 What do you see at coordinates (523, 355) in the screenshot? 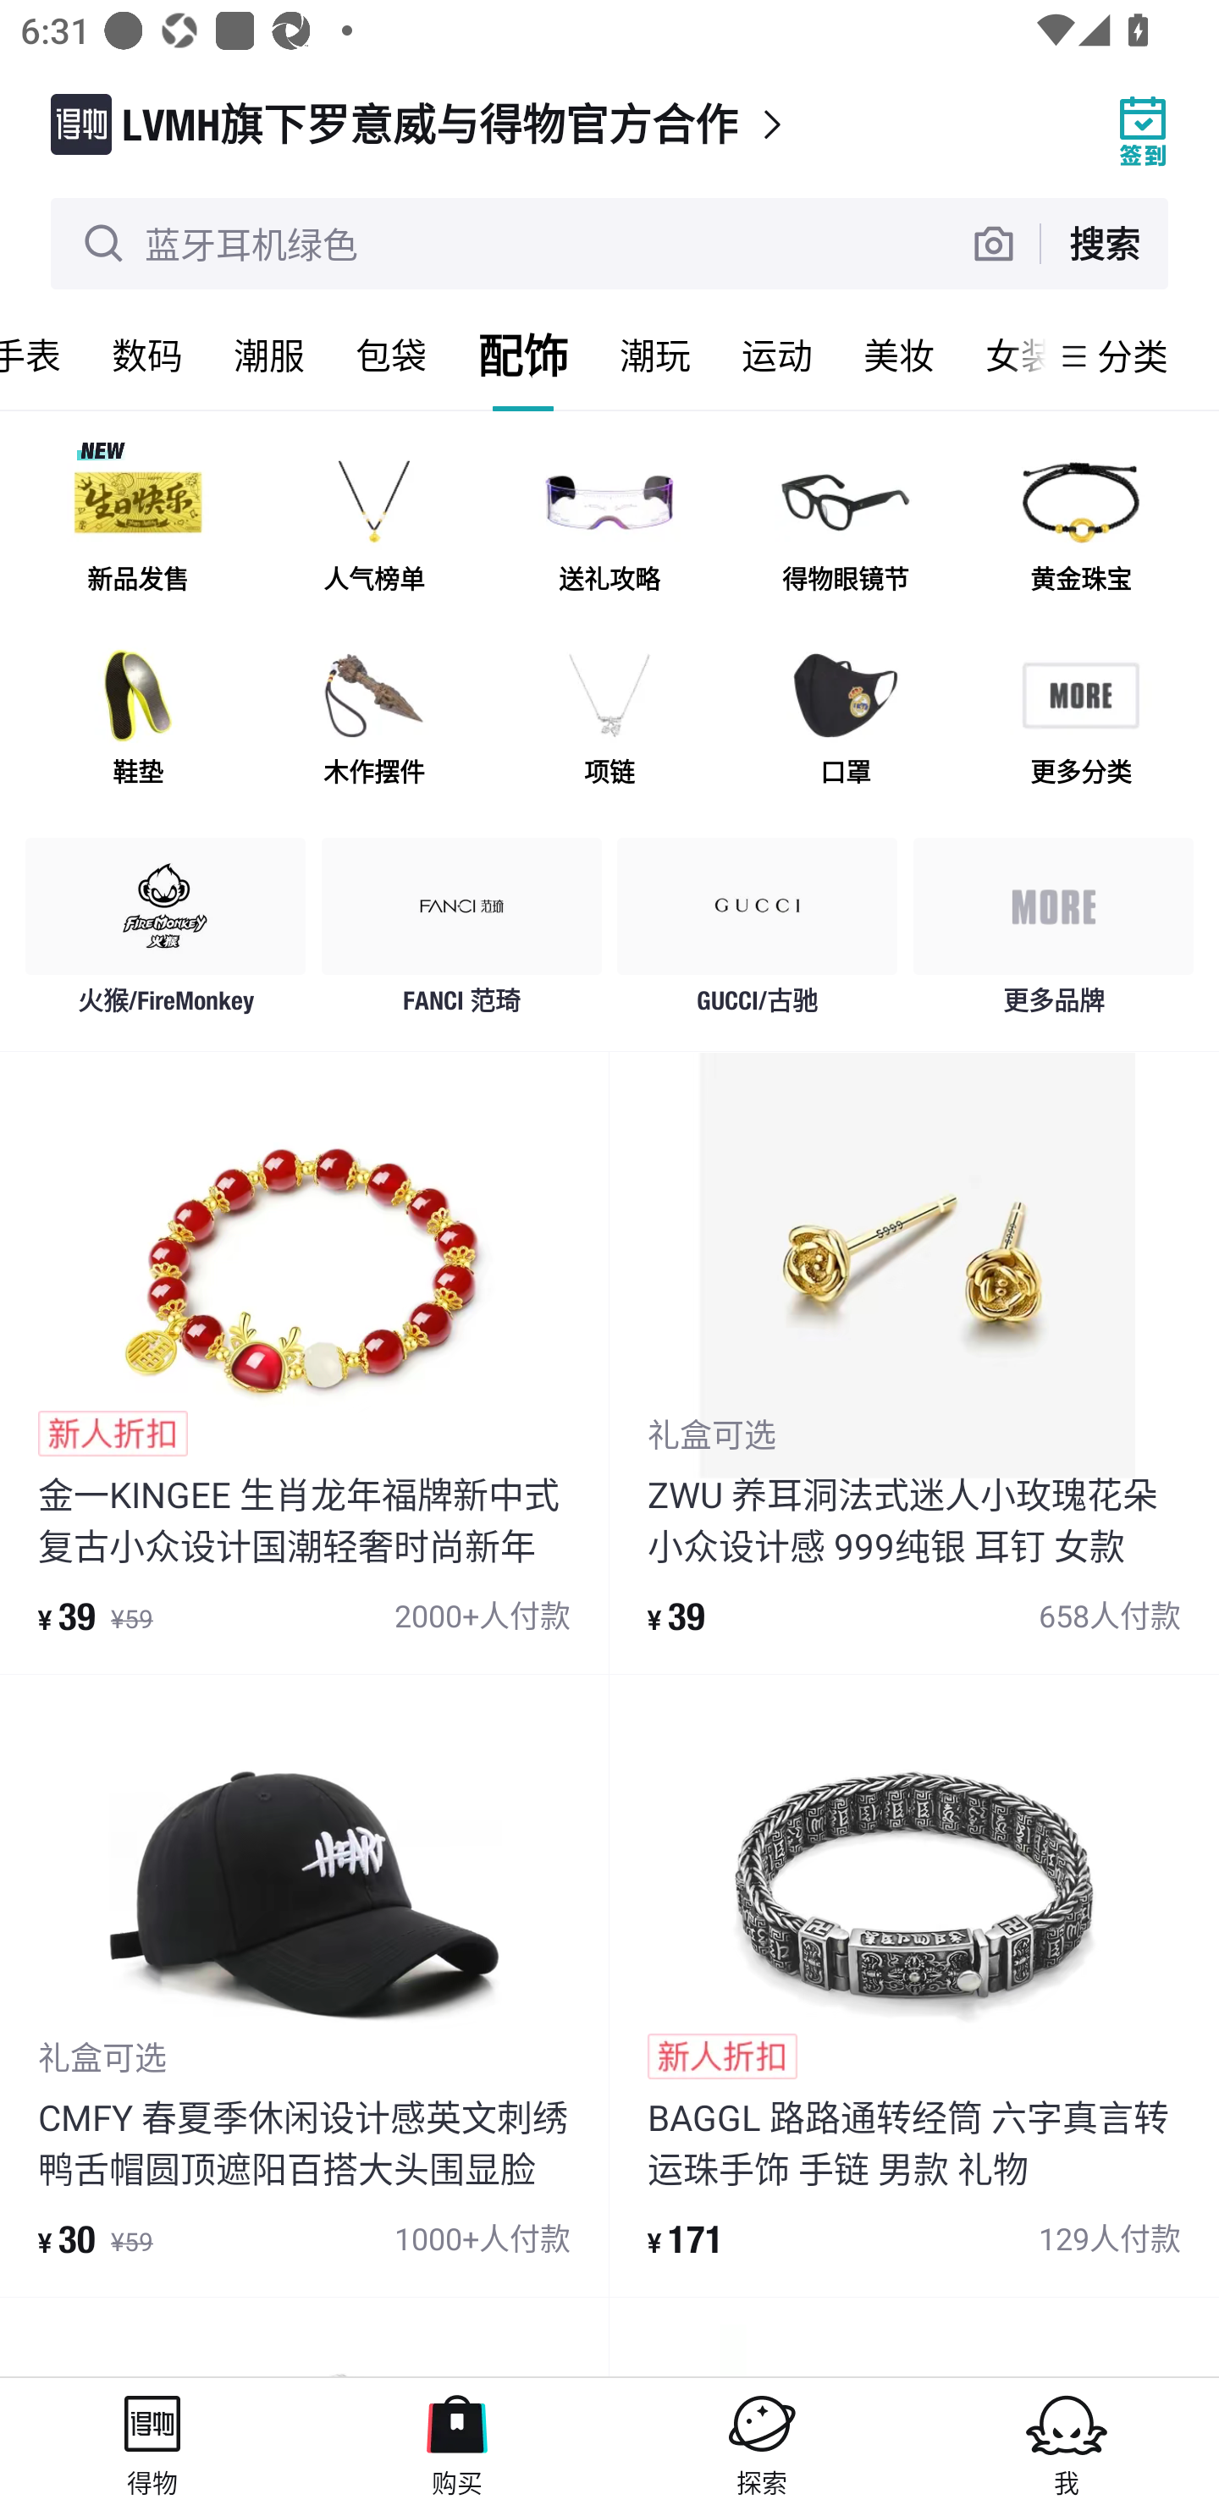
I see `配饰` at bounding box center [523, 355].